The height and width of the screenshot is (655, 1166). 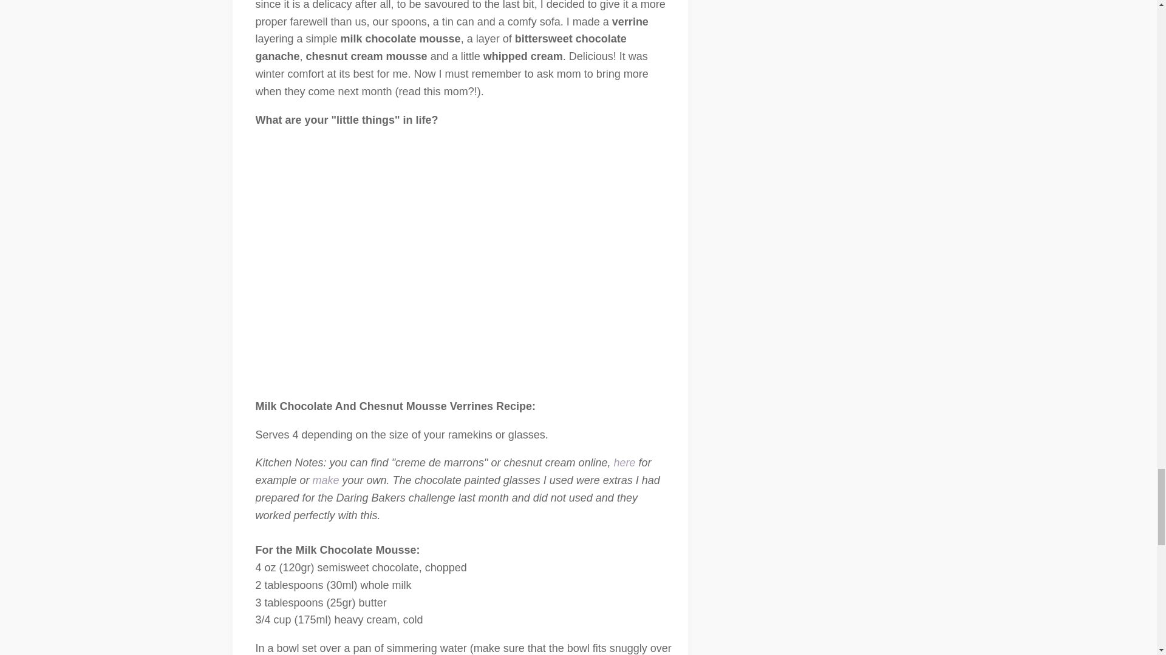 I want to click on here, so click(x=624, y=462).